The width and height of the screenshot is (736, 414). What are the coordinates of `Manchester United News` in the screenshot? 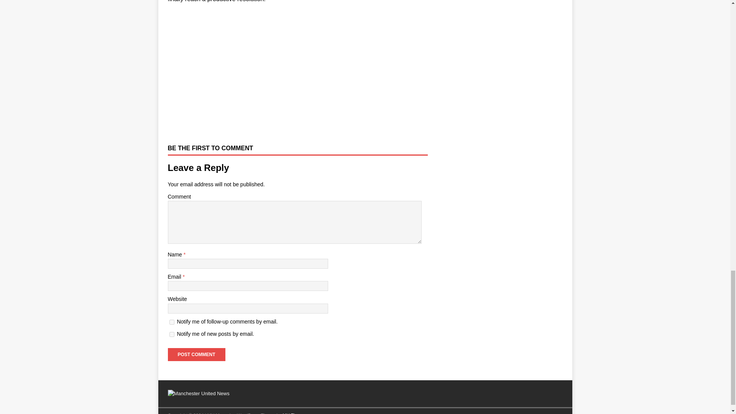 It's located at (199, 393).